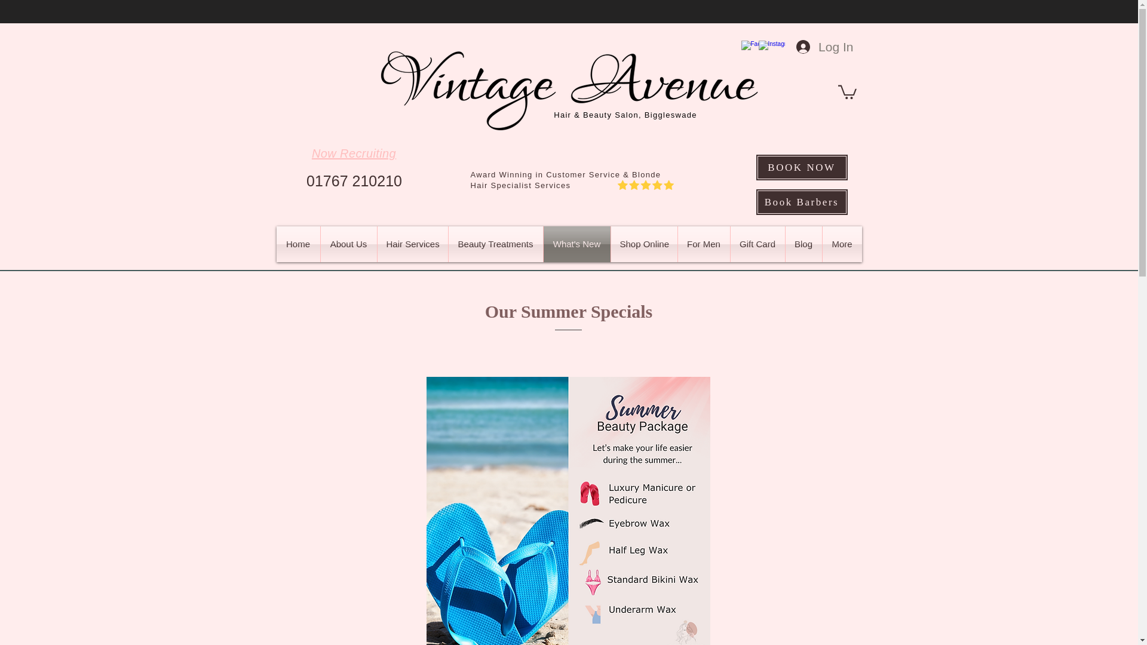  Describe the element at coordinates (412, 244) in the screenshot. I see `Hair Services` at that location.